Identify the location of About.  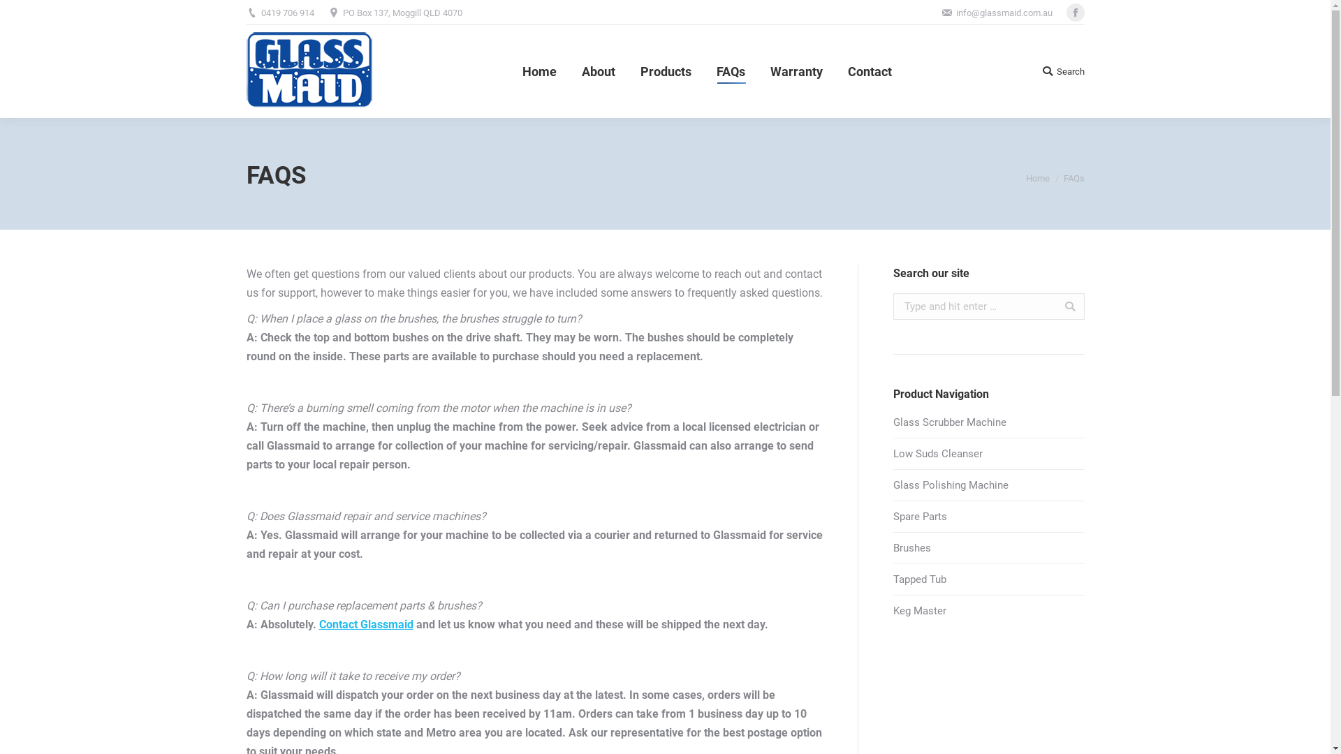
(598, 71).